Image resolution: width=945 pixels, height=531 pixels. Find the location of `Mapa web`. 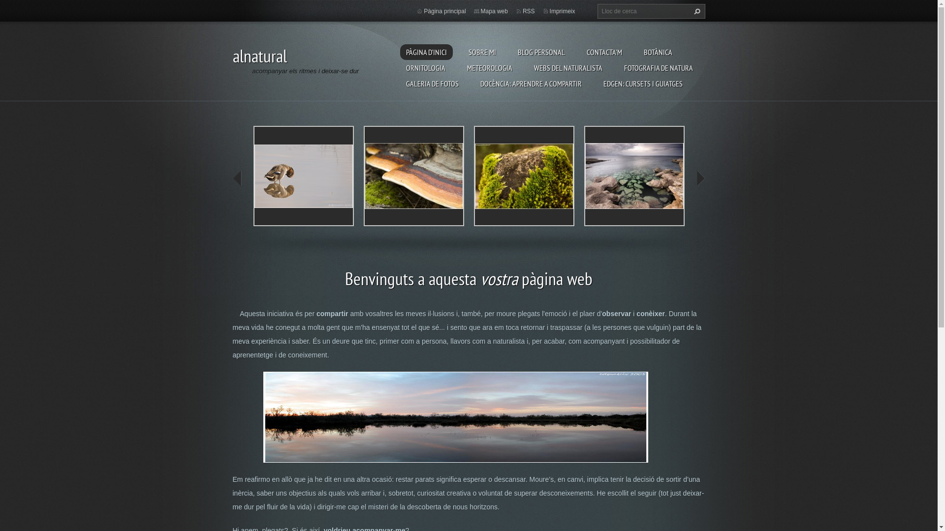

Mapa web is located at coordinates (494, 11).